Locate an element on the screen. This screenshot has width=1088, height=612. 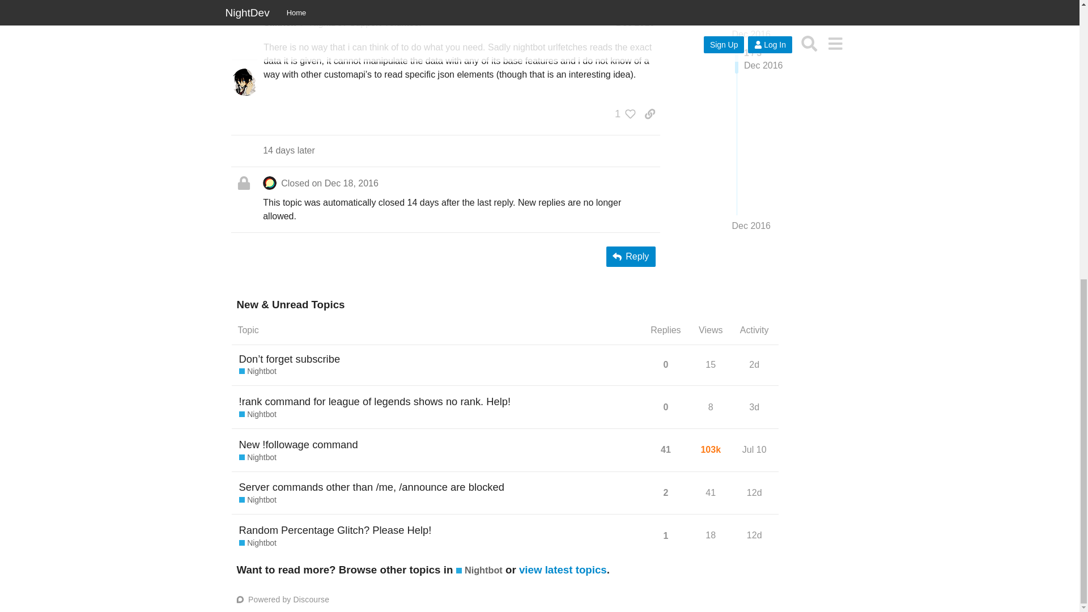
1 person liked this post is located at coordinates (631, 256).